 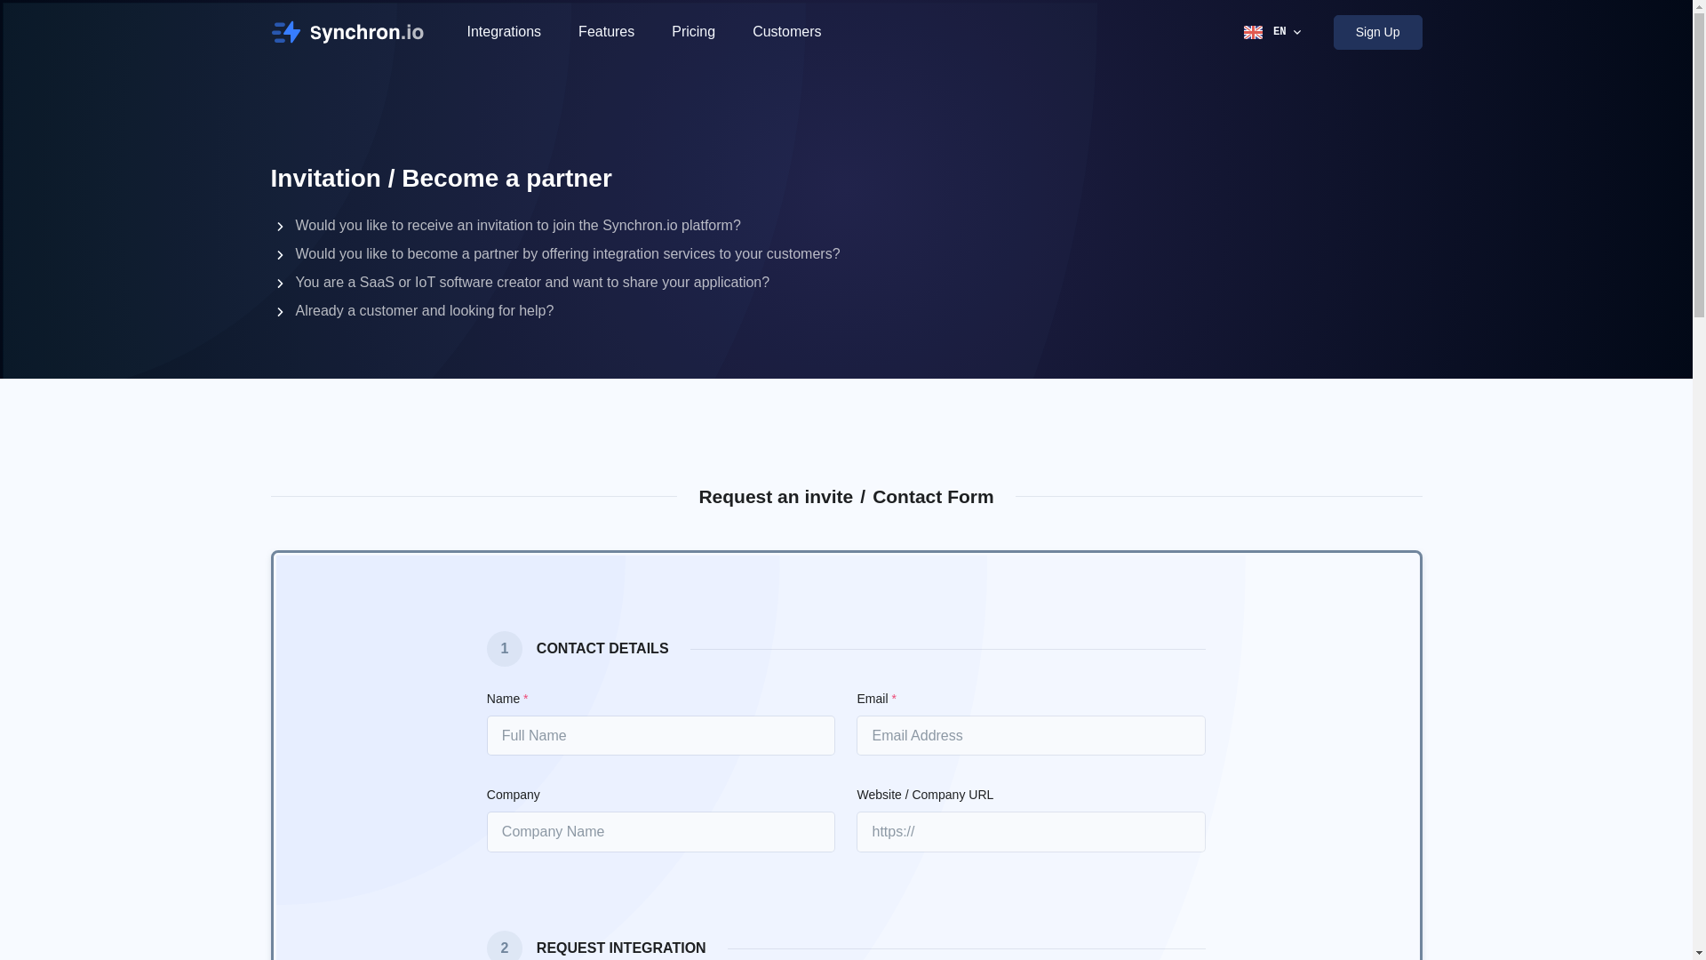 What do you see at coordinates (1378, 32) in the screenshot?
I see `Sign Up` at bounding box center [1378, 32].